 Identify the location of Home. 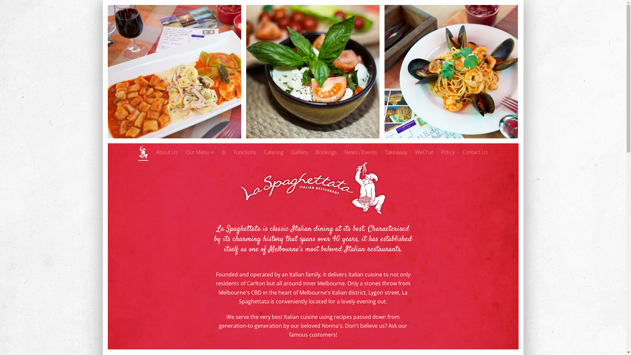
(143, 152).